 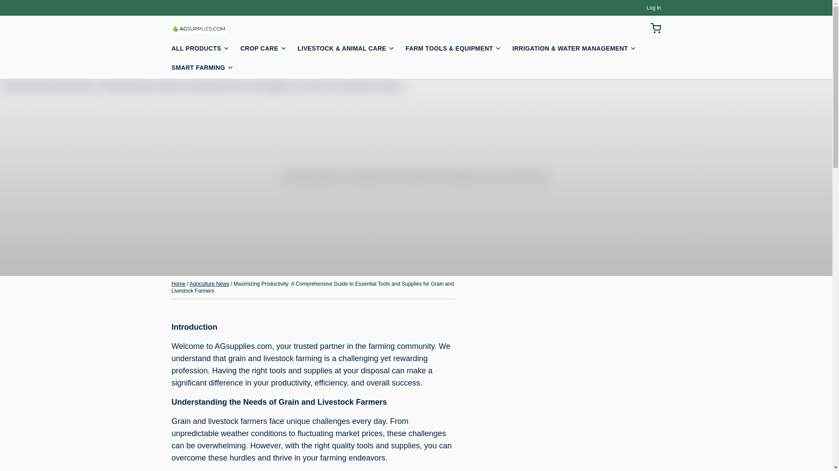 What do you see at coordinates (654, 7) in the screenshot?
I see `Log in` at bounding box center [654, 7].